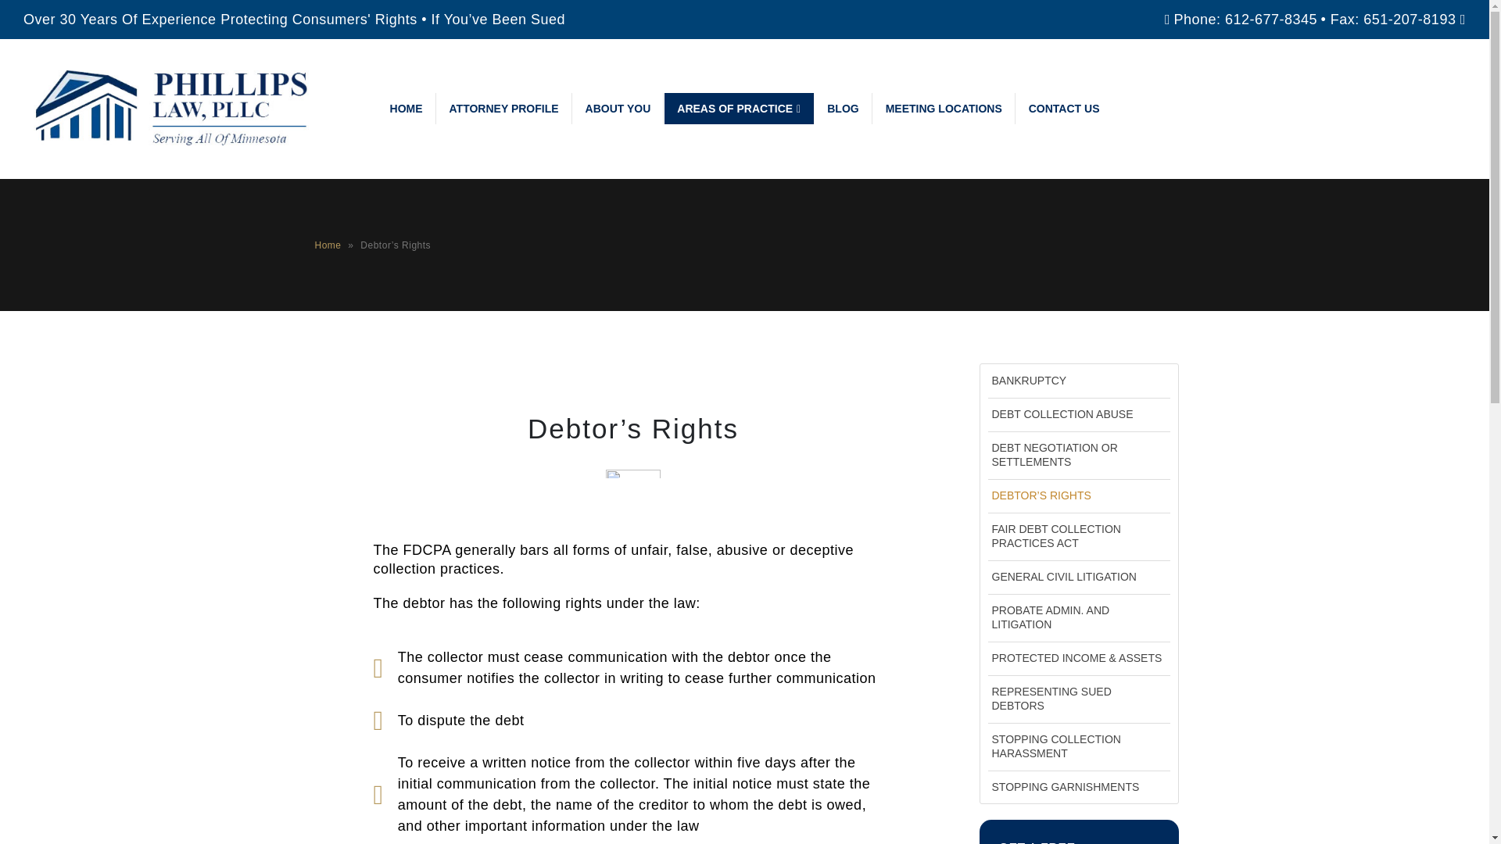 The height and width of the screenshot is (844, 1501). I want to click on MEETING LOCATIONS, so click(944, 108).